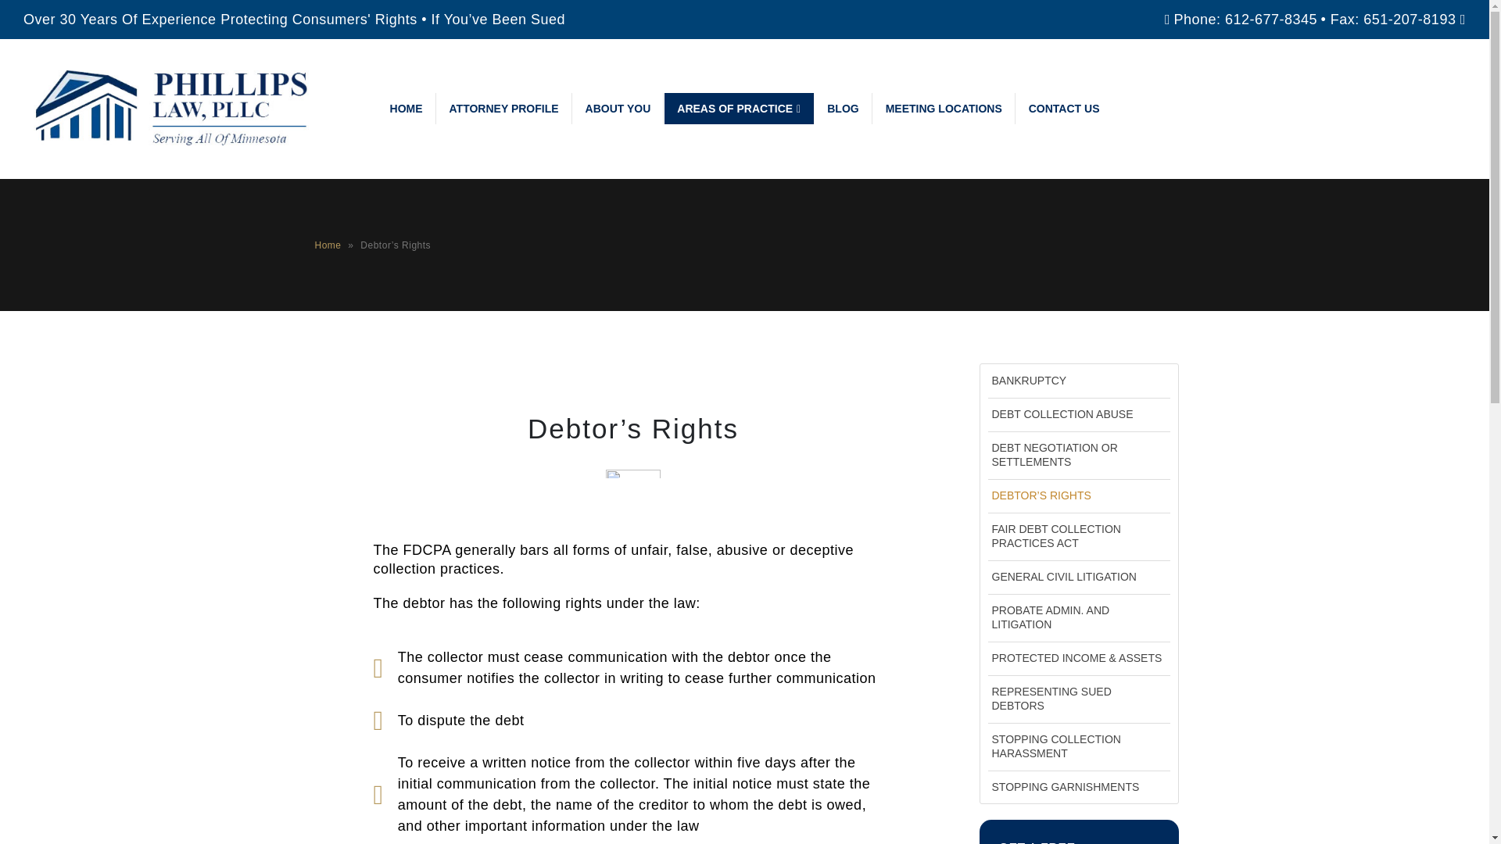 The height and width of the screenshot is (844, 1501). I want to click on MEETING LOCATIONS, so click(944, 108).